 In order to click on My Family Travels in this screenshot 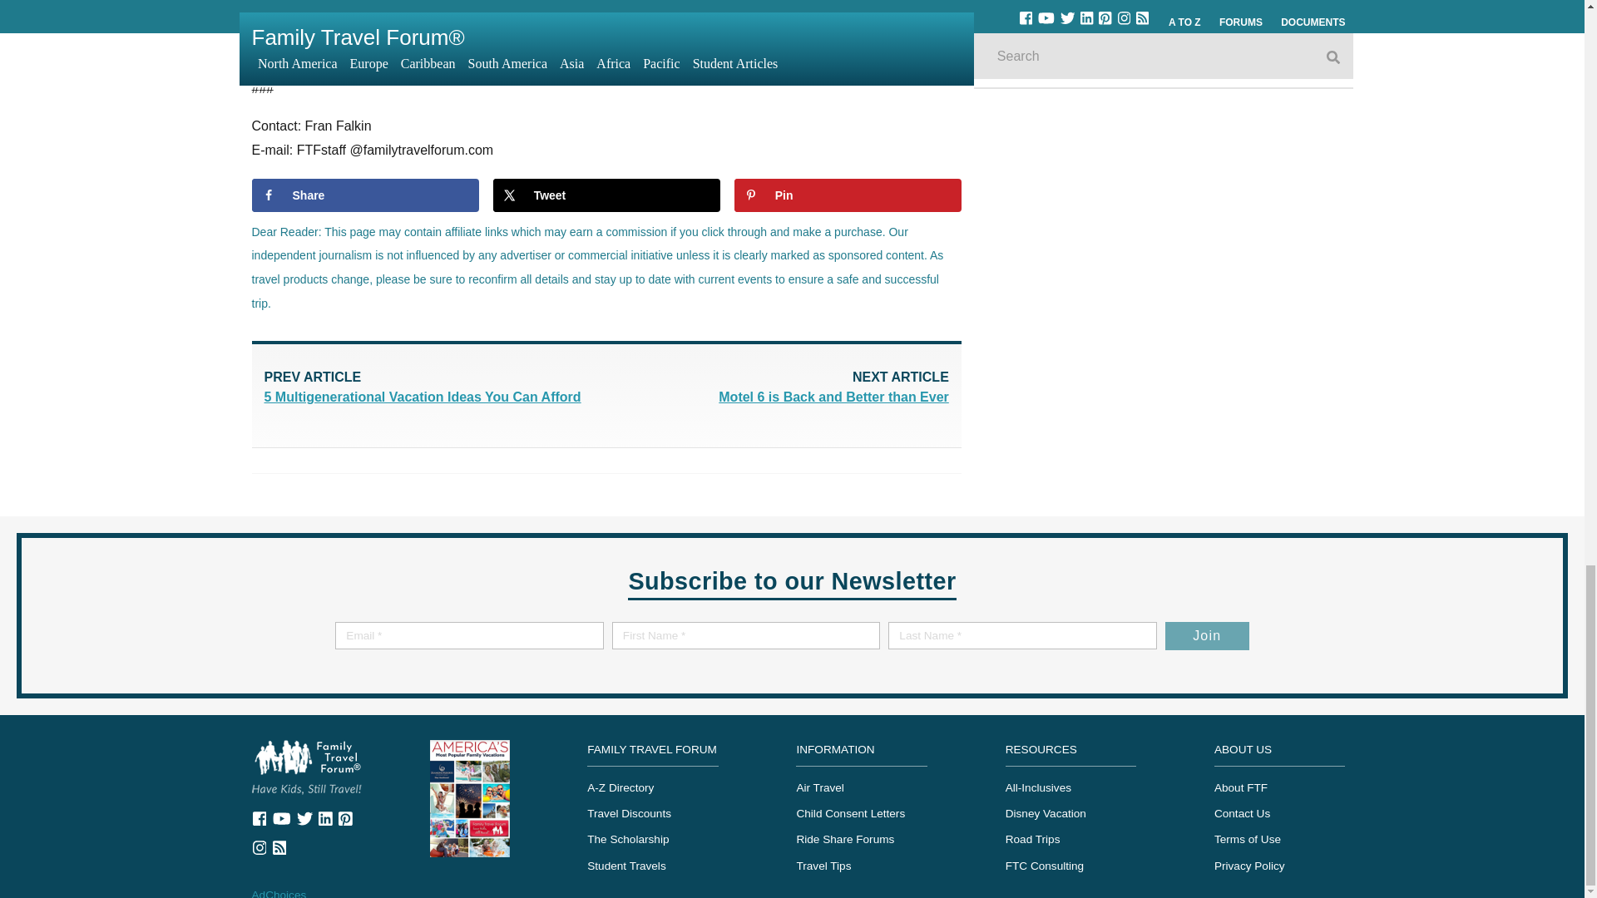, I will do `click(606, 195)`.